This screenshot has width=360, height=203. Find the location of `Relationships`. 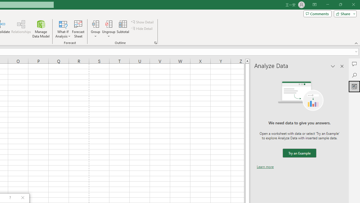

Relationships is located at coordinates (21, 29).